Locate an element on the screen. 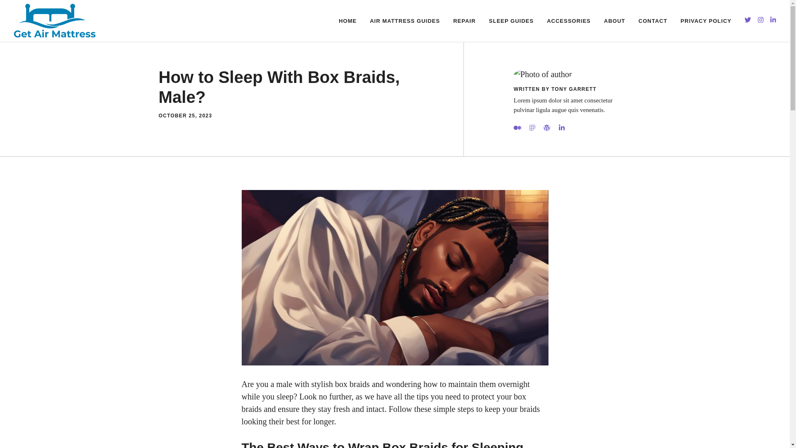  ACCESSORIES is located at coordinates (569, 21).